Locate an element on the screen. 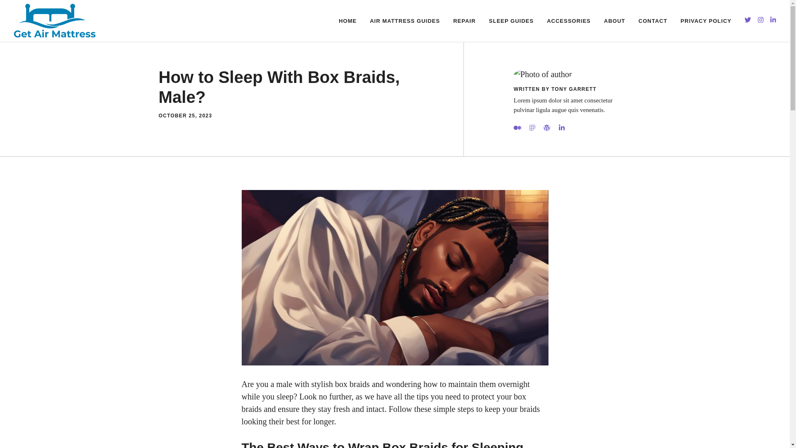  ACCESSORIES is located at coordinates (569, 21).